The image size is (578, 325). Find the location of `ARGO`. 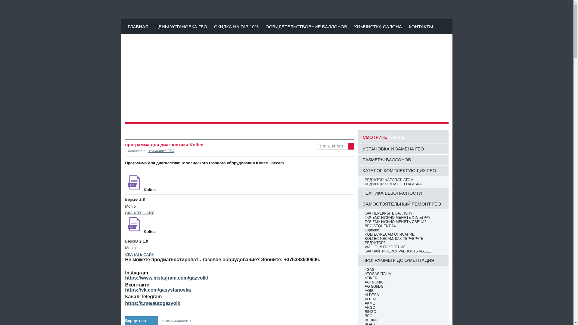

ARGO is located at coordinates (405, 308).